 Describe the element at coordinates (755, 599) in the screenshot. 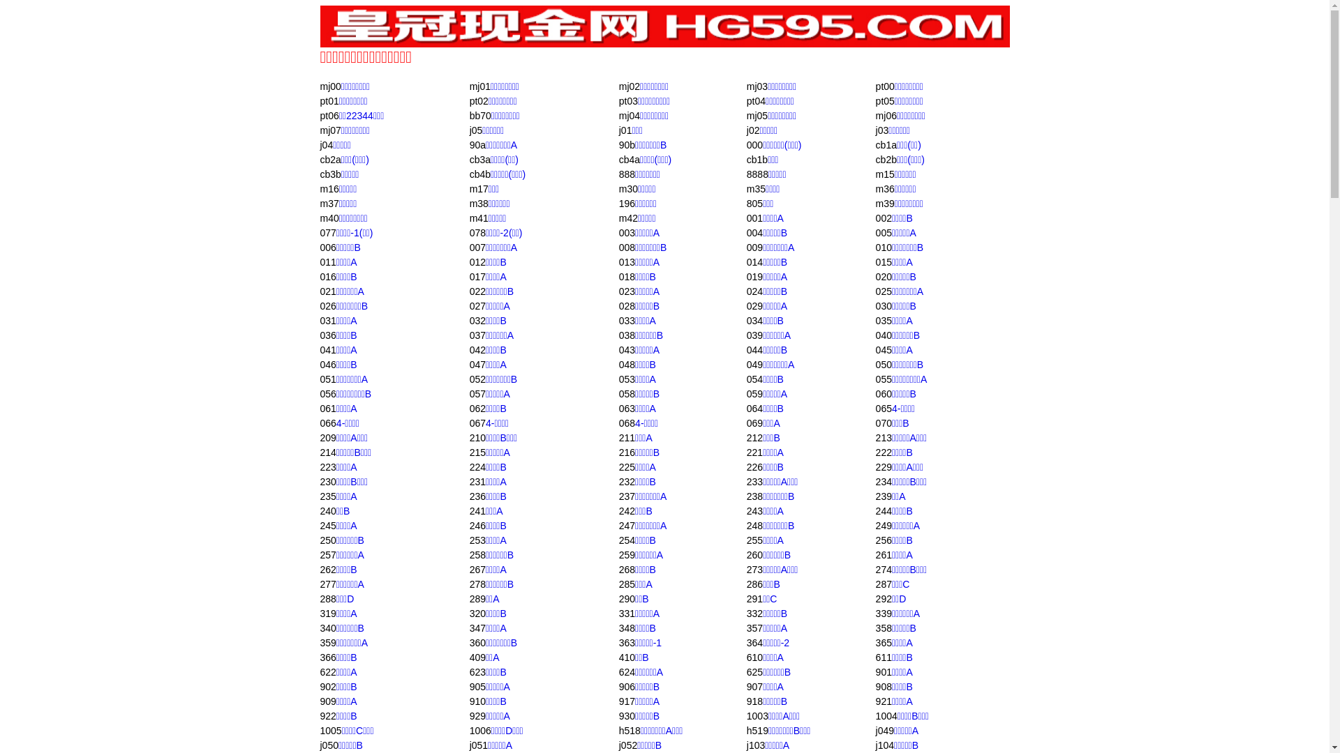

I see `291` at that location.